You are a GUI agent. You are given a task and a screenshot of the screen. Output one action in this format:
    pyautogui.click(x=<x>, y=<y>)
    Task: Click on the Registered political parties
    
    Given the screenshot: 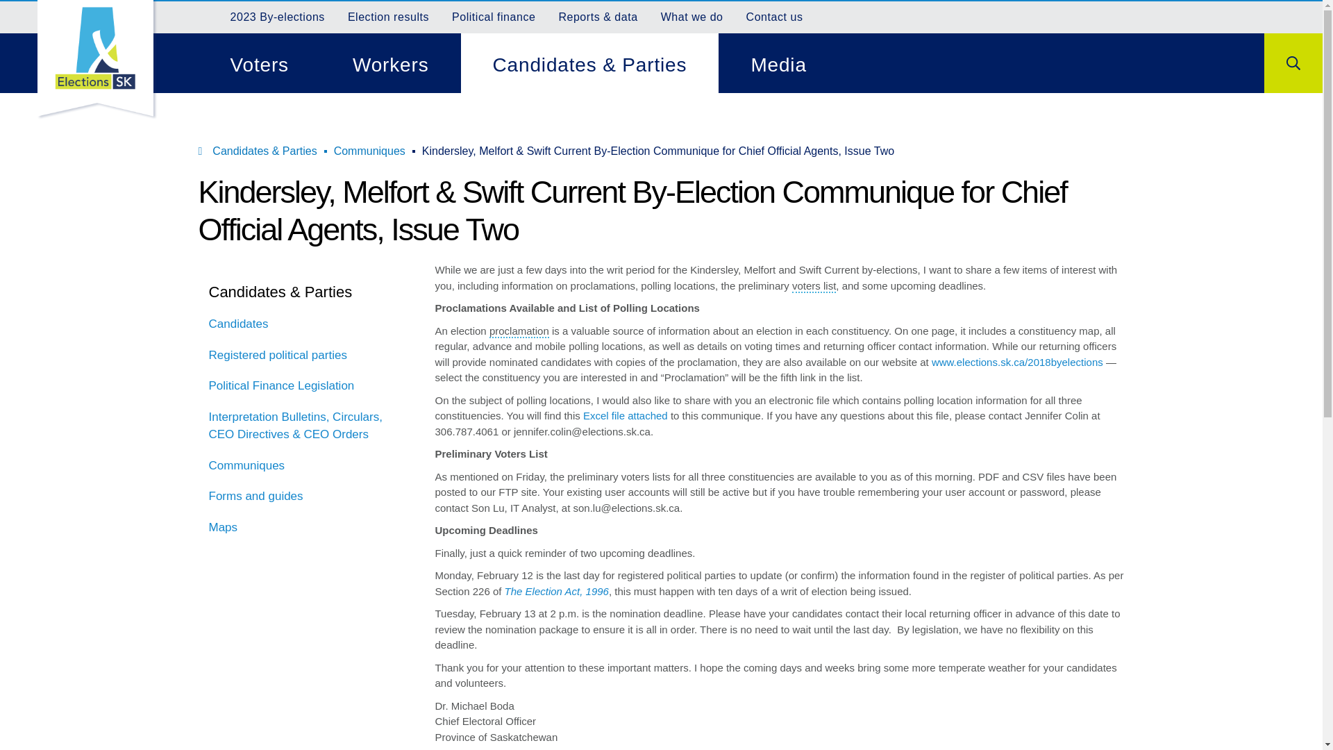 What is the action you would take?
    pyautogui.click(x=307, y=356)
    